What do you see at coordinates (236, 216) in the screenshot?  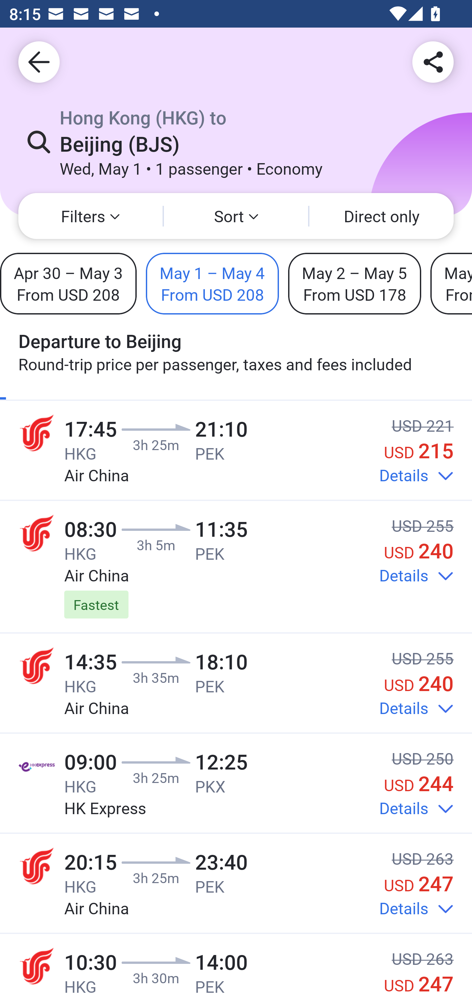 I see `Sort` at bounding box center [236, 216].